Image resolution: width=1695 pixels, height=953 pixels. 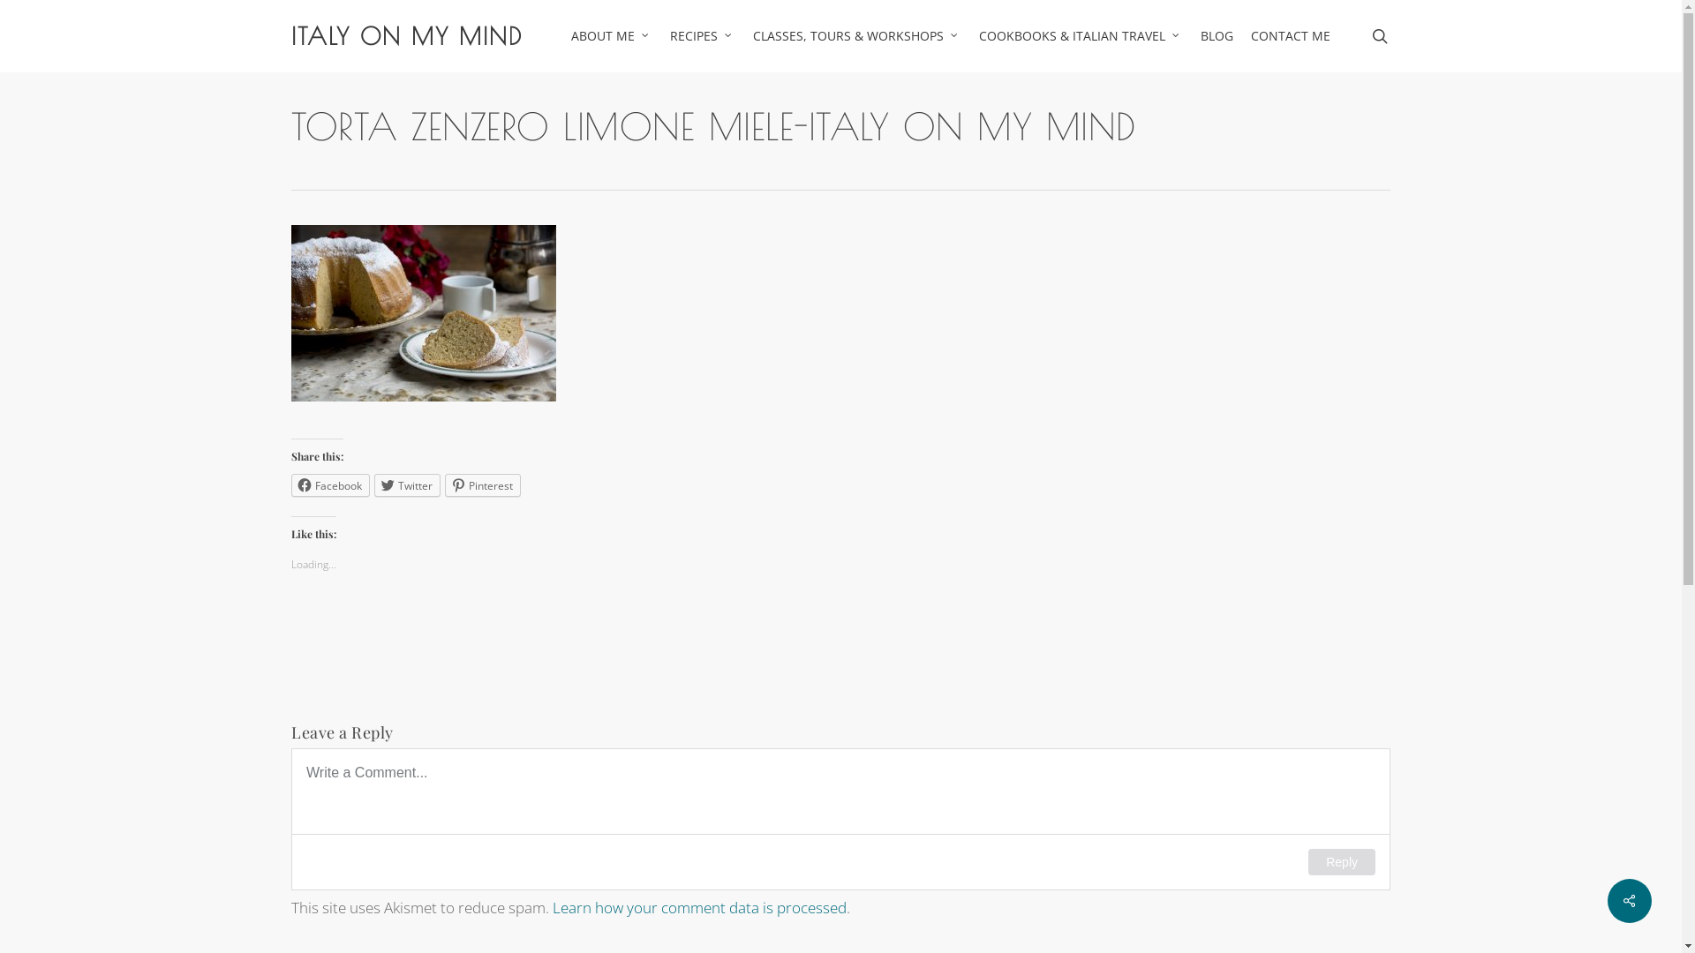 I want to click on CONTACT ME, so click(x=1291, y=36).